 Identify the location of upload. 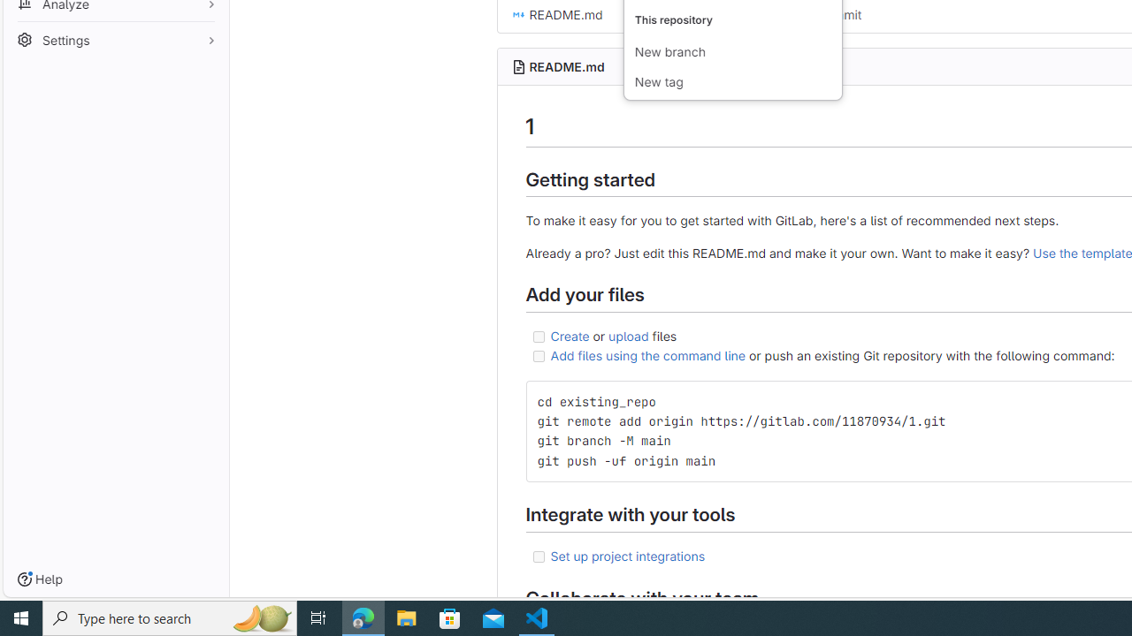
(628, 335).